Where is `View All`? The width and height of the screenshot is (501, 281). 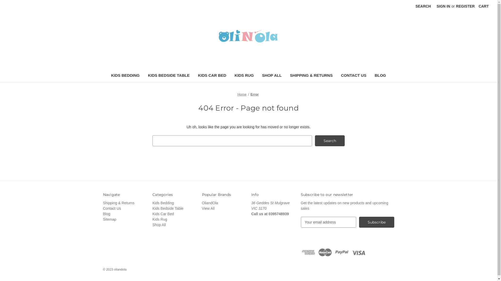
View All is located at coordinates (208, 208).